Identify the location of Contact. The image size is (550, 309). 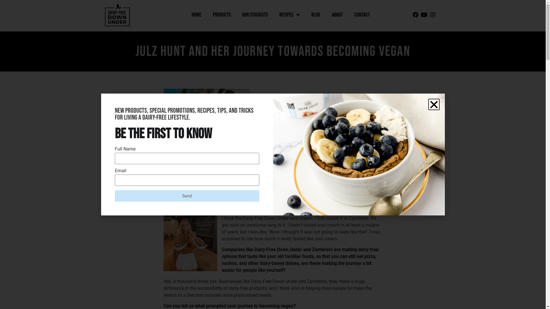
(362, 15).